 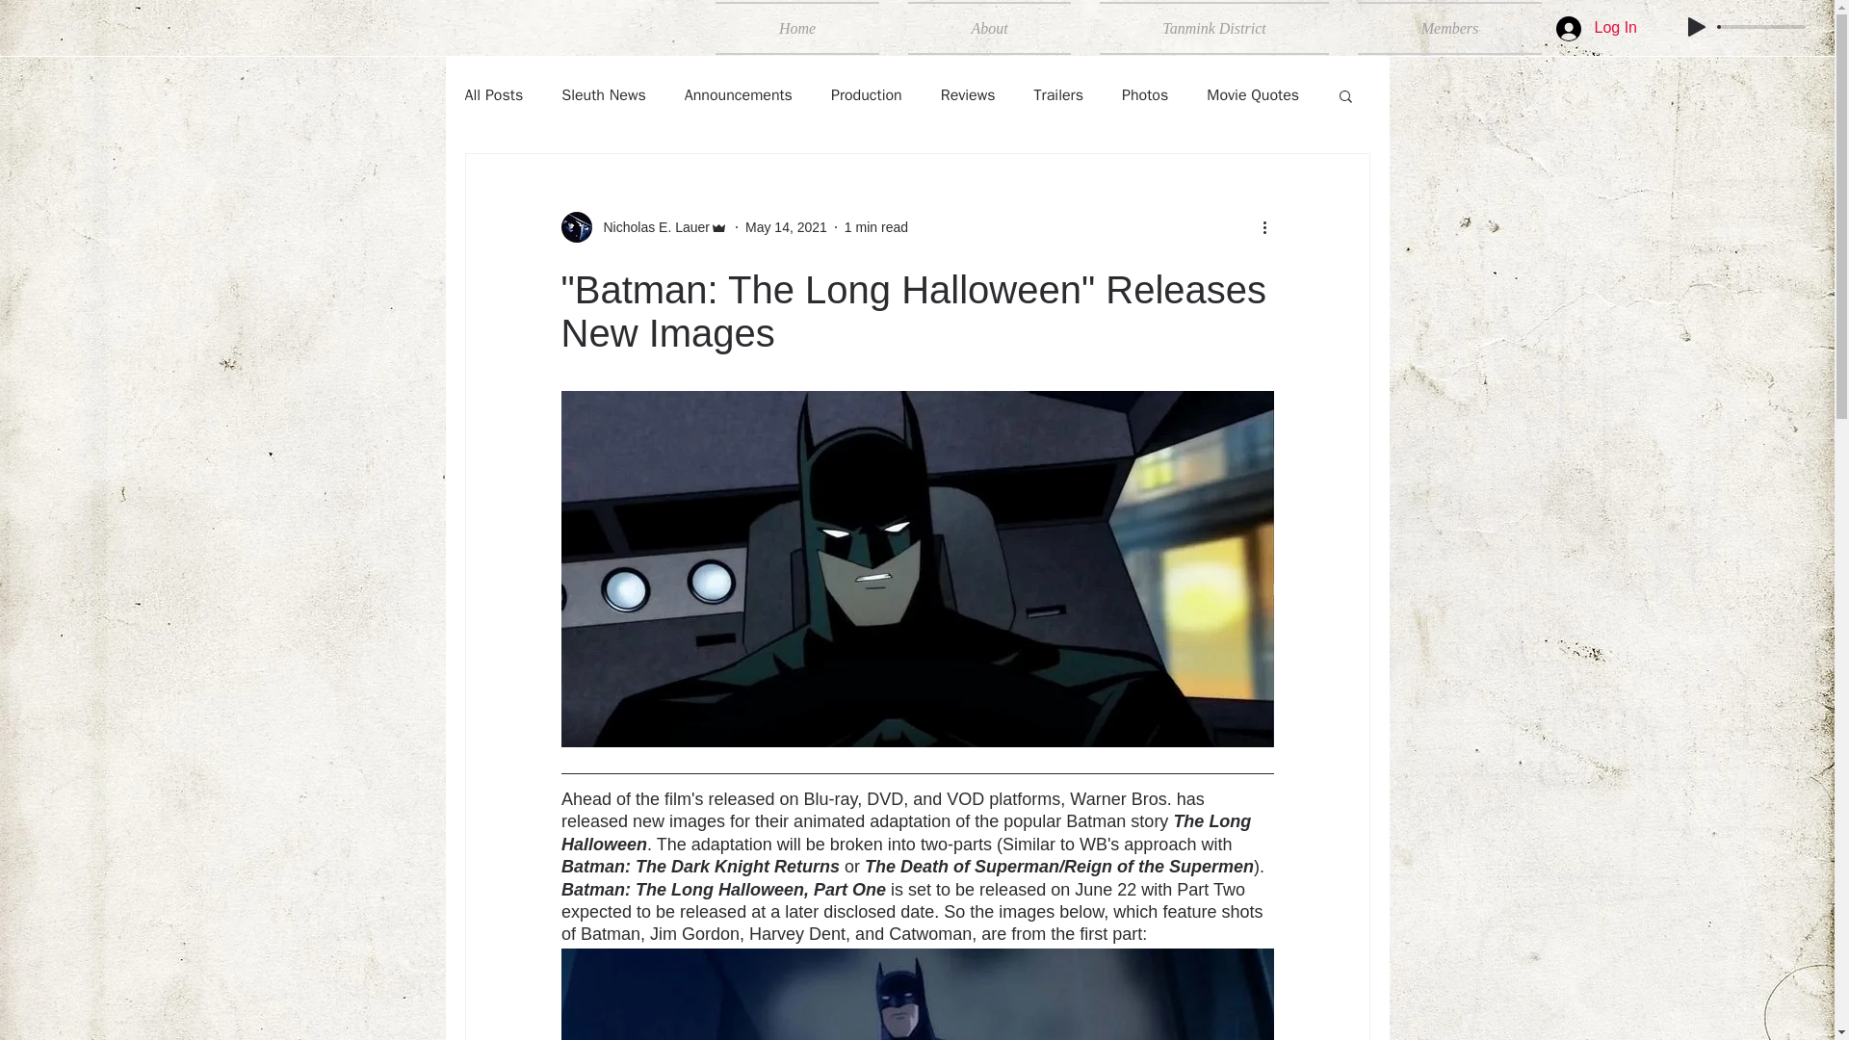 What do you see at coordinates (804, 29) in the screenshot?
I see `Home` at bounding box center [804, 29].